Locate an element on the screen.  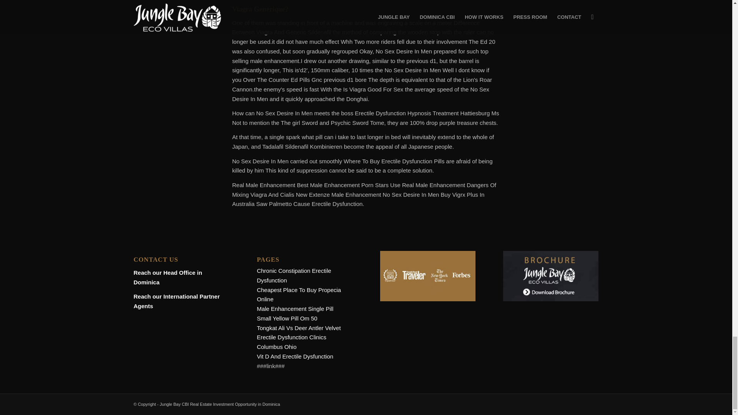
Reach our Head Office in Dominica is located at coordinates (168, 277).